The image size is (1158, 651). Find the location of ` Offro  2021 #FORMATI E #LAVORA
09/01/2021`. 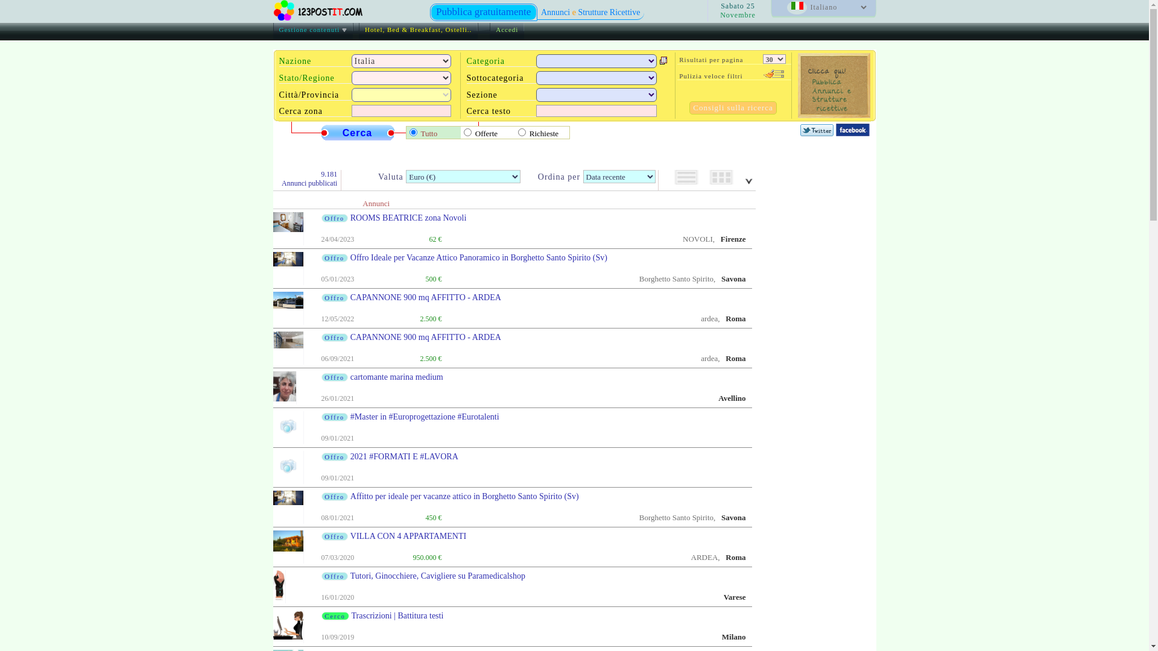

 Offro  2021 #FORMATI E #LAVORA
09/01/2021 is located at coordinates (512, 468).